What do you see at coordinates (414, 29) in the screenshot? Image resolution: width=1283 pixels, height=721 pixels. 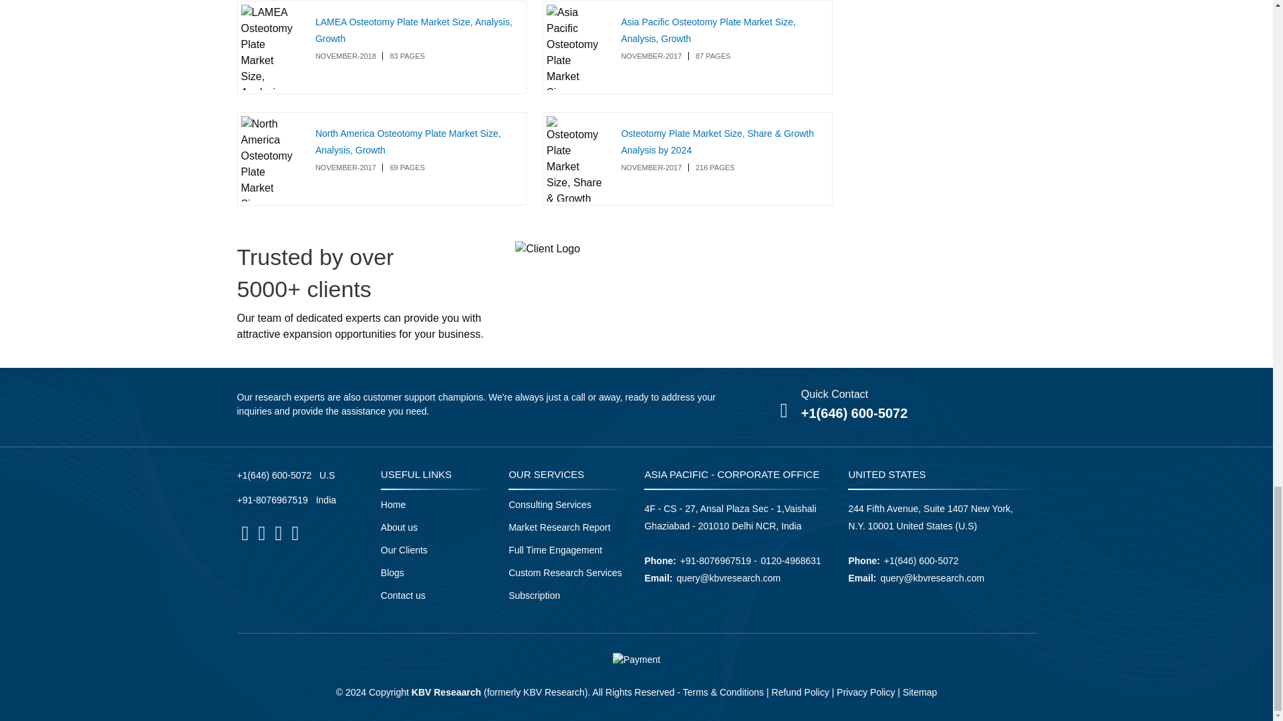 I see `LAMEA Osteotomy Plate Market Size, Analysis, Growth` at bounding box center [414, 29].